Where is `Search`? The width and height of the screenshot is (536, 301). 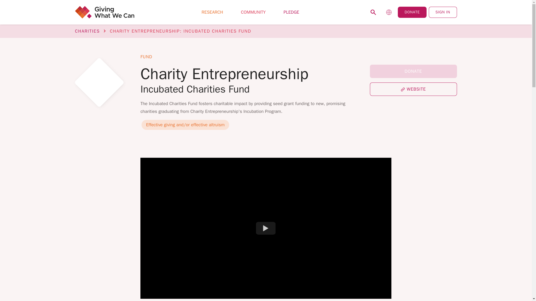 Search is located at coordinates (373, 12).